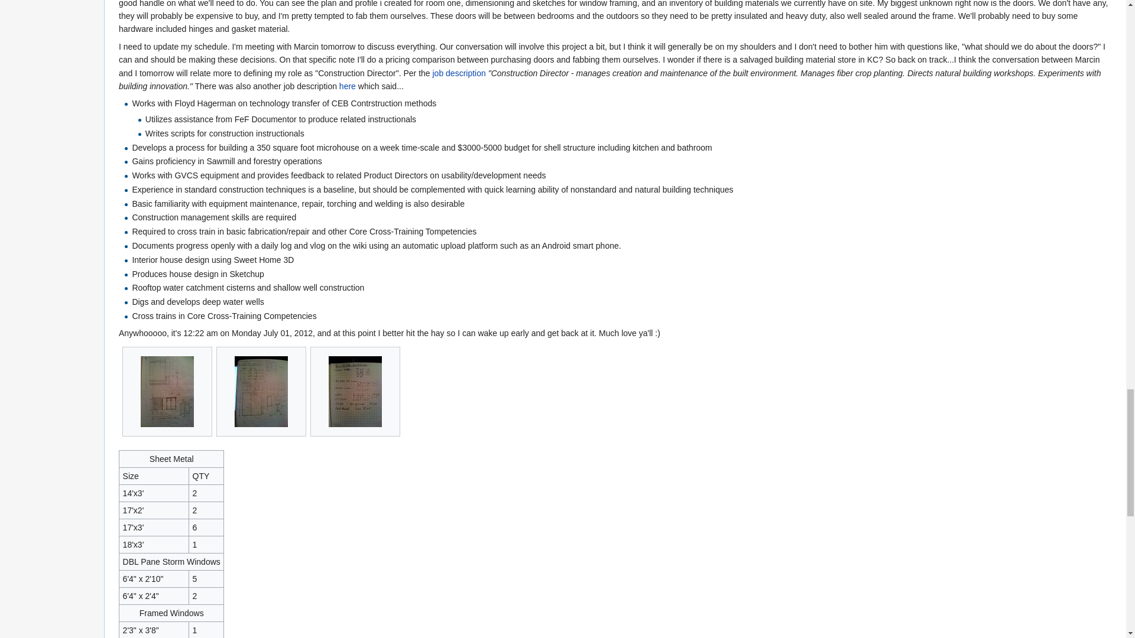 This screenshot has height=638, width=1135. Describe the element at coordinates (459, 73) in the screenshot. I see `job description` at that location.